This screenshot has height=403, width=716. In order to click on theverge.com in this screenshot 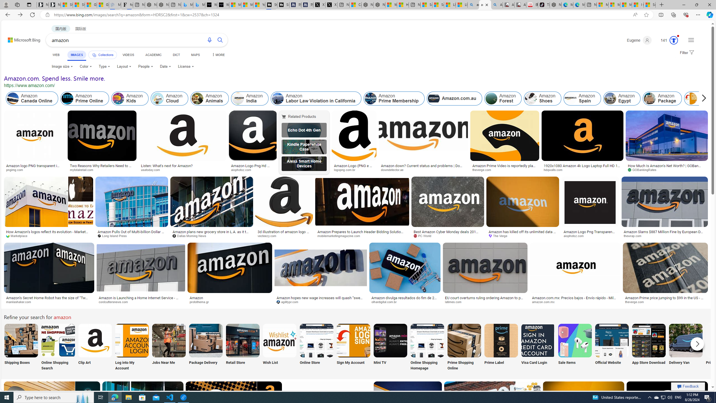, I will do `click(636, 302)`.